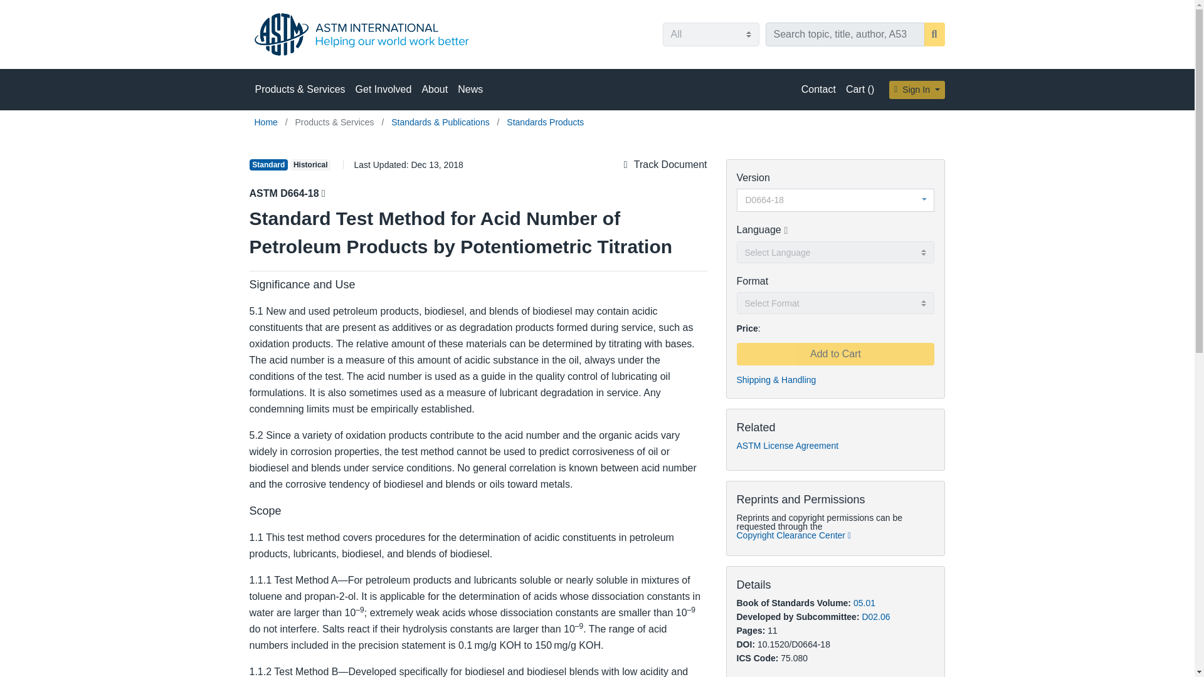 The width and height of the screenshot is (1204, 677). What do you see at coordinates (835, 354) in the screenshot?
I see `Add to Cart` at bounding box center [835, 354].